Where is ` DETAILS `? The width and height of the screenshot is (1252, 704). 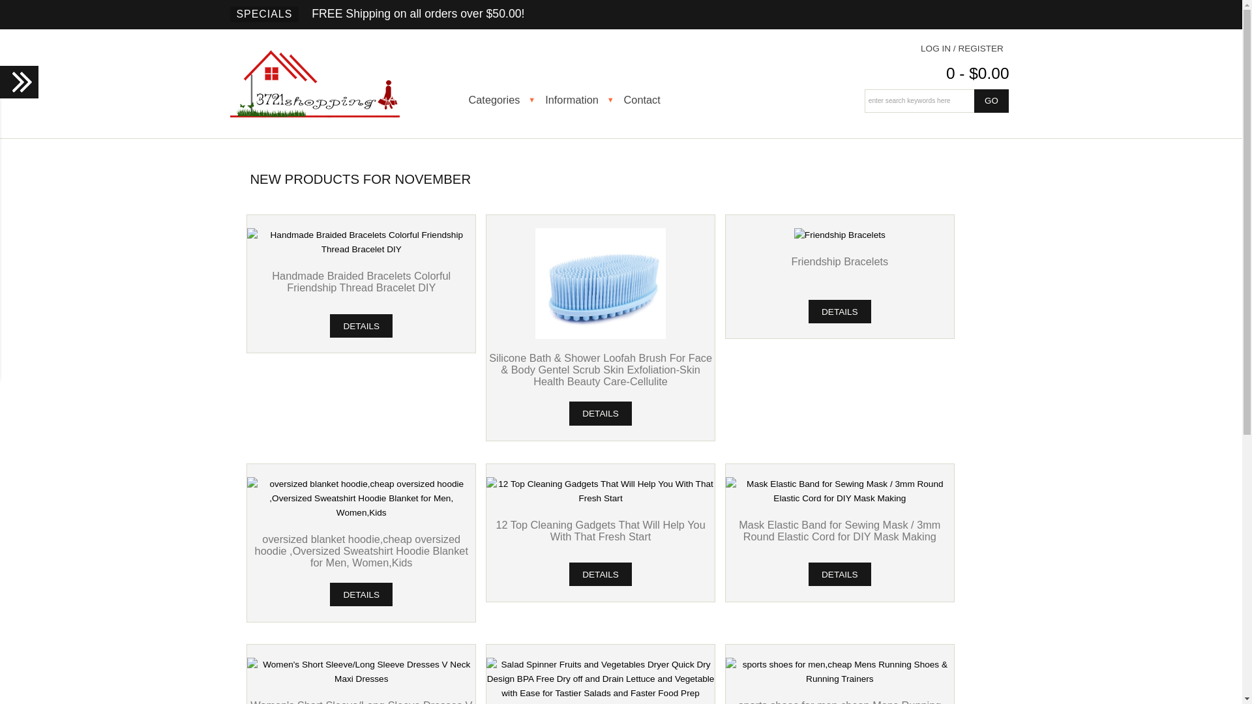  DETAILS  is located at coordinates (840, 312).